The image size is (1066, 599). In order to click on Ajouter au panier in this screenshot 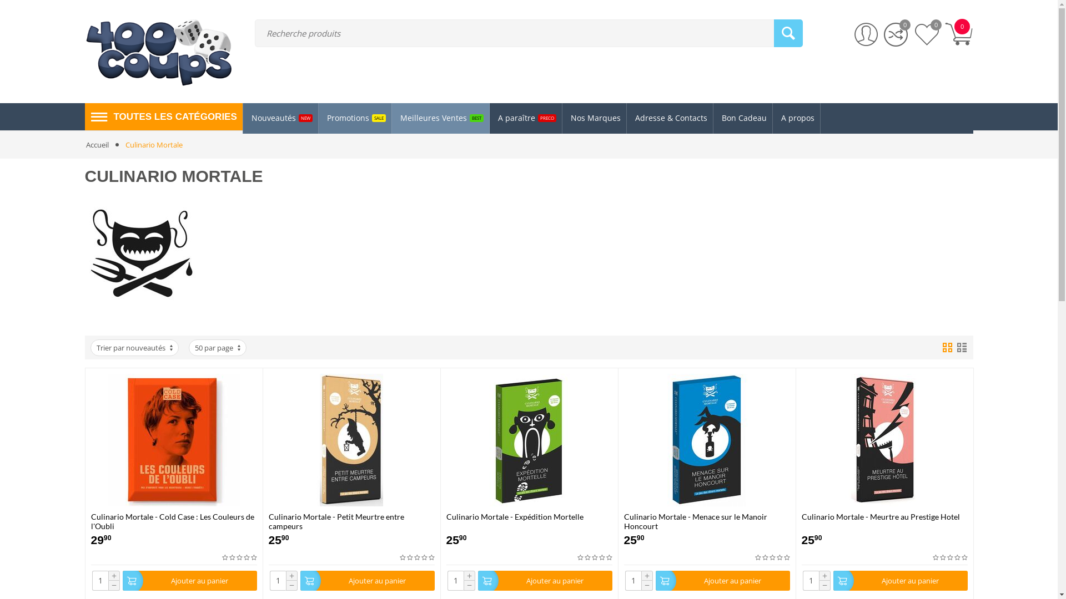, I will do `click(722, 581)`.